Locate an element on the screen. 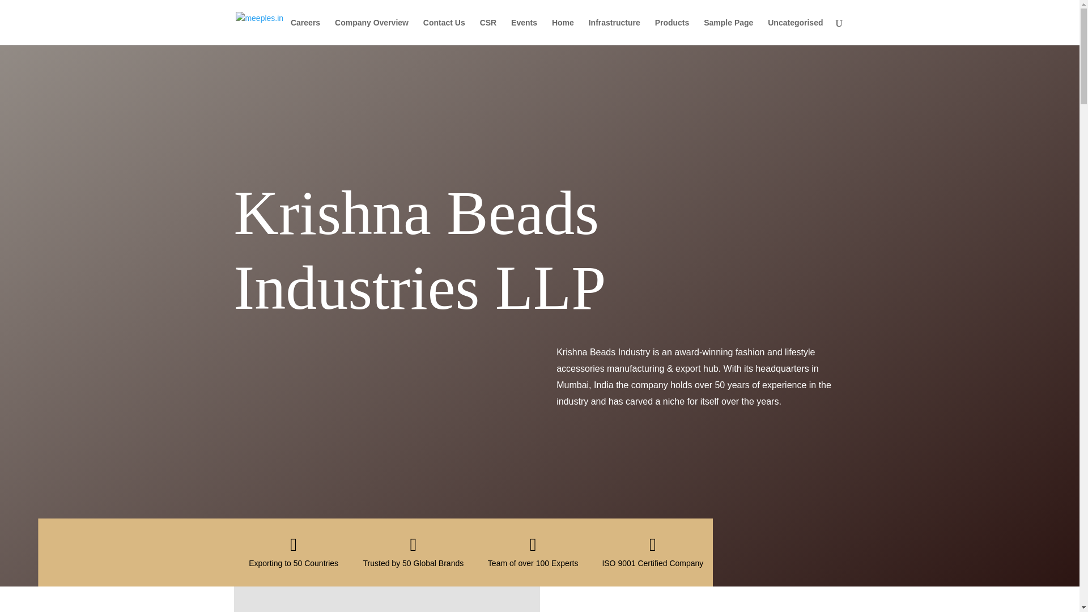 The image size is (1088, 612). Infrastructure is located at coordinates (614, 32).